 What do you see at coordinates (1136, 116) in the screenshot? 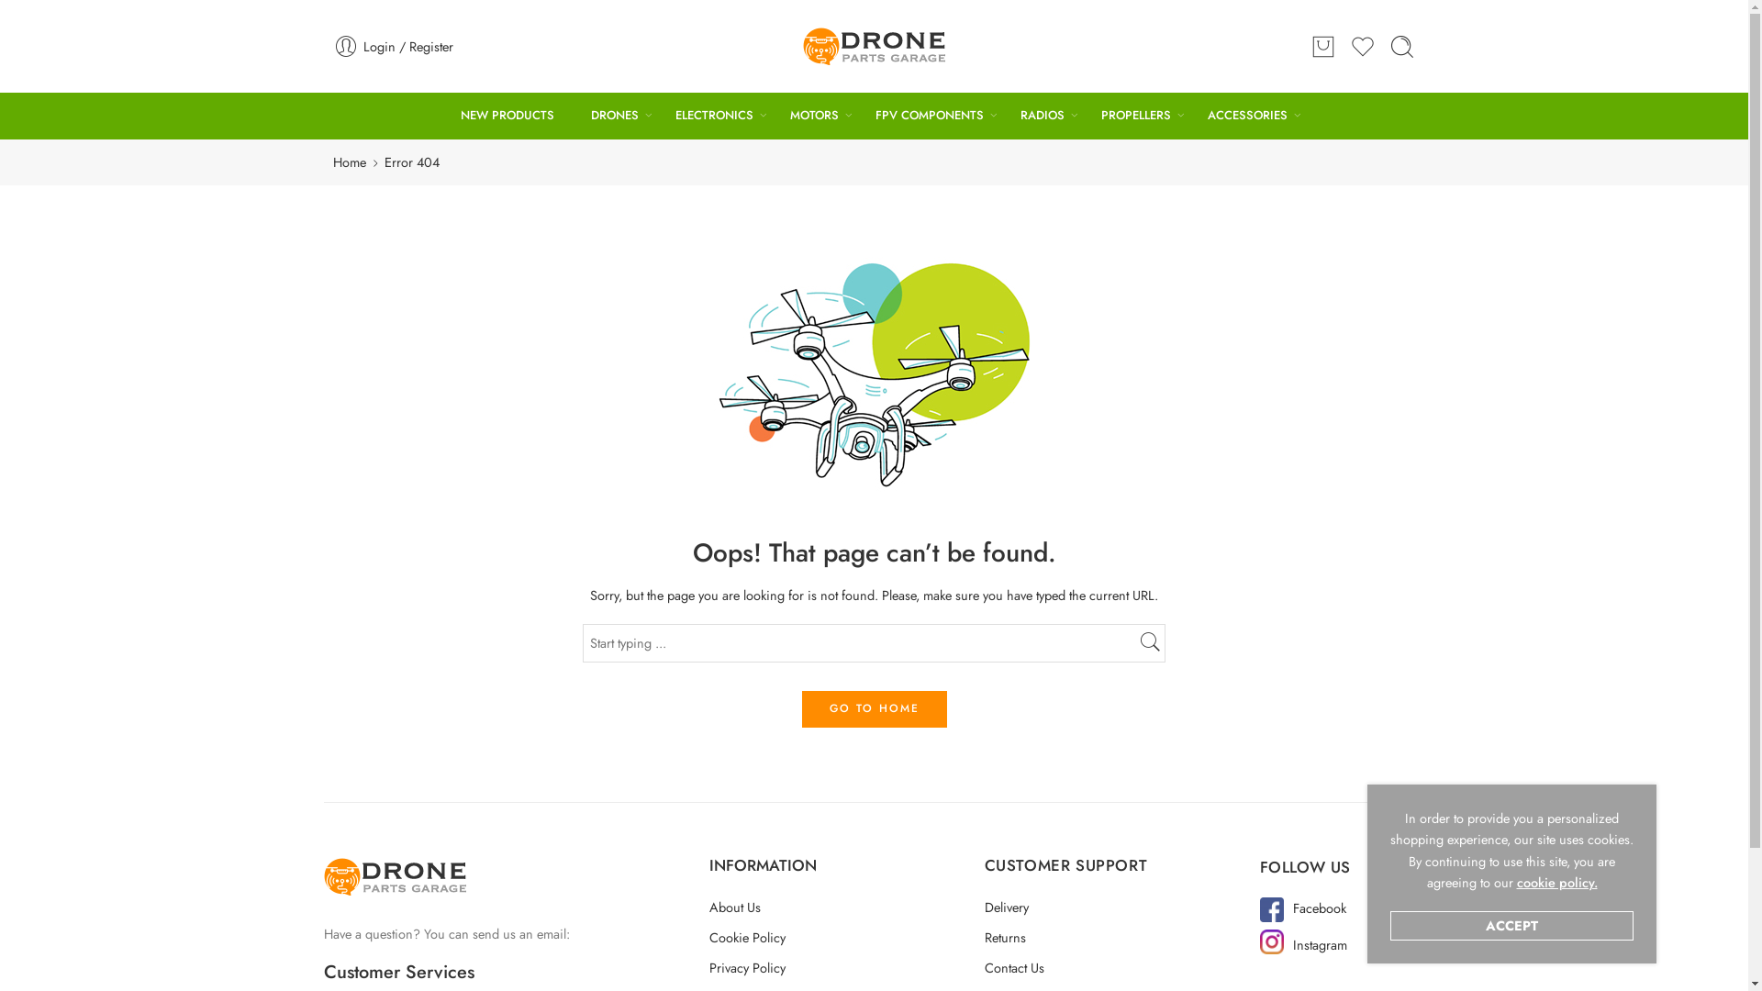
I see `PROPELLERS` at bounding box center [1136, 116].